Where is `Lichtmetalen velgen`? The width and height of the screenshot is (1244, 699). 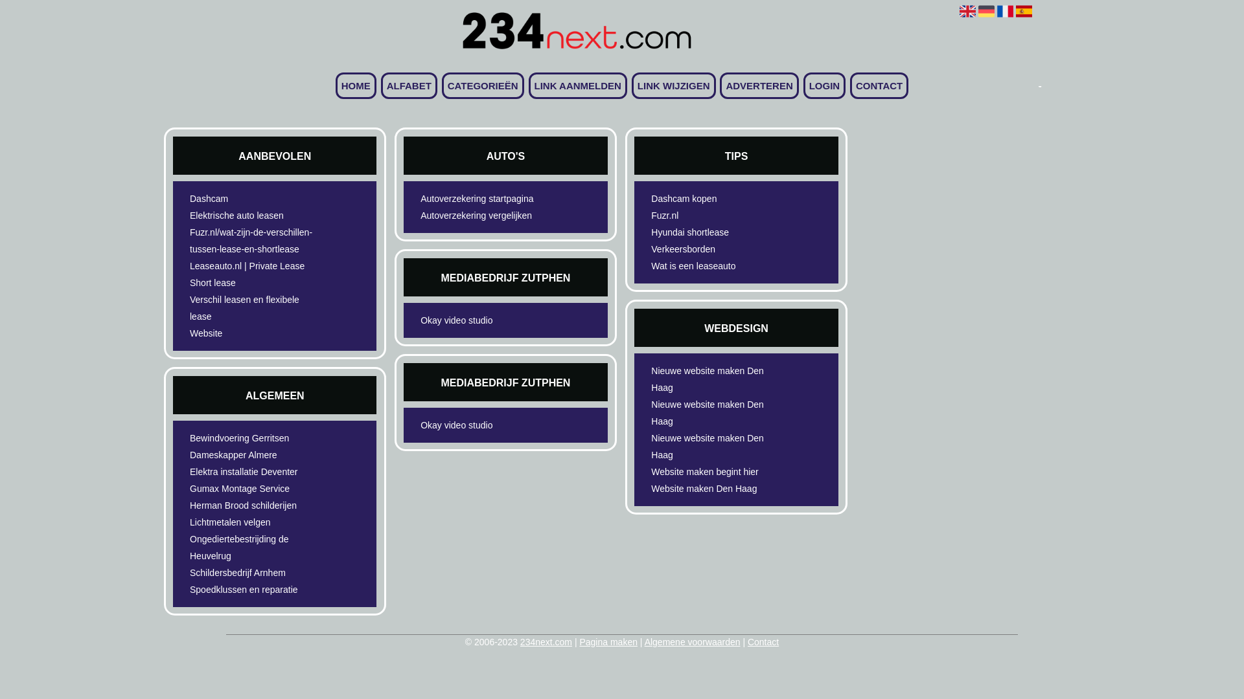
Lichtmetalen velgen is located at coordinates (253, 522).